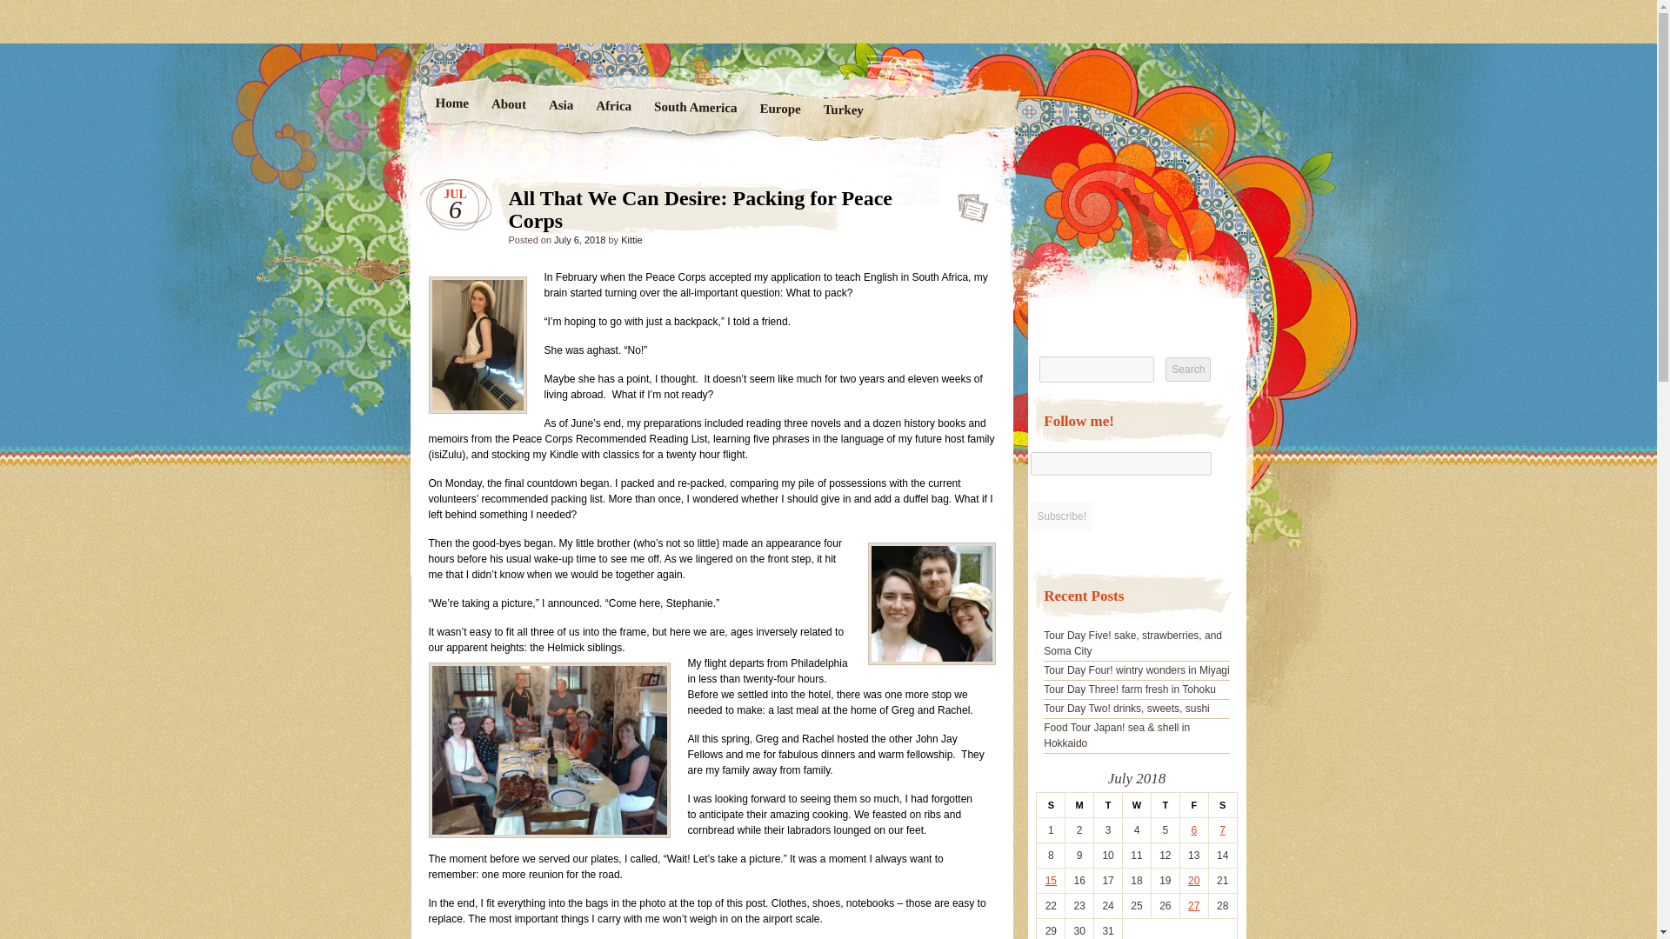 The height and width of the screenshot is (939, 1670). Describe the element at coordinates (508, 106) in the screenshot. I see `About` at that location.